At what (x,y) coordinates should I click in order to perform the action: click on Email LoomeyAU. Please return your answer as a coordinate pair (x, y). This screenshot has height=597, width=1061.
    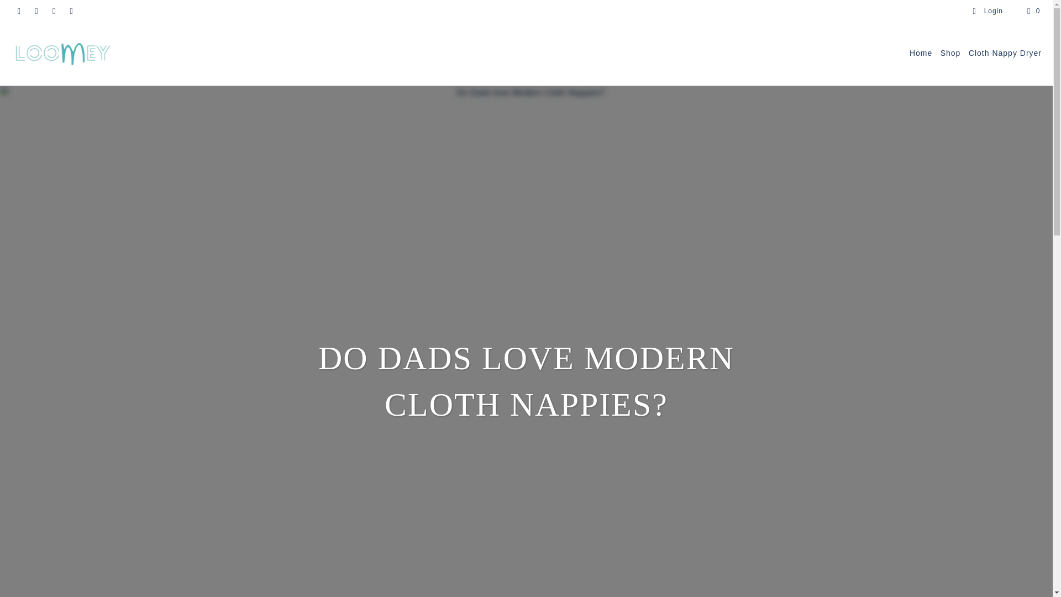
    Looking at the image, I should click on (71, 11).